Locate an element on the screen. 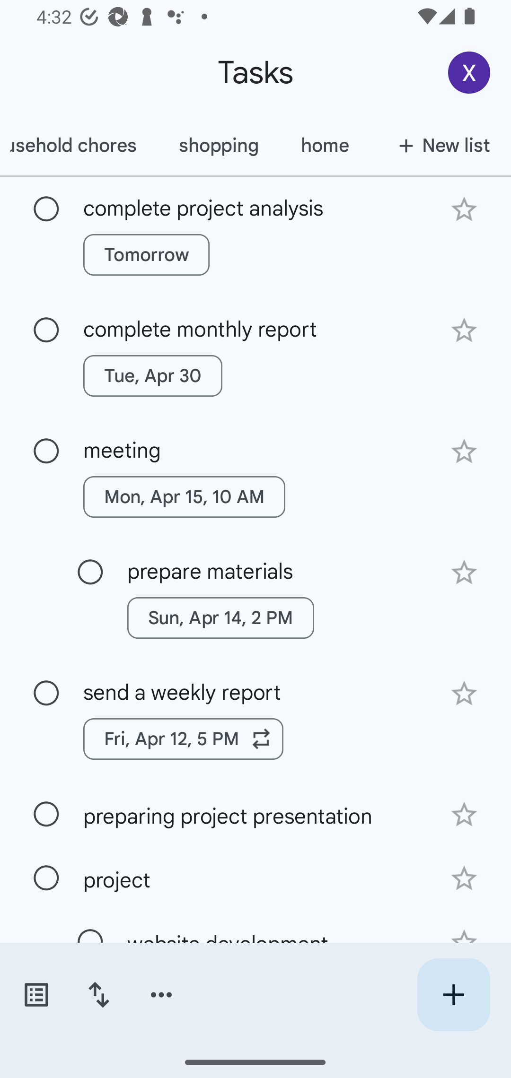  Add star is located at coordinates (464, 693).